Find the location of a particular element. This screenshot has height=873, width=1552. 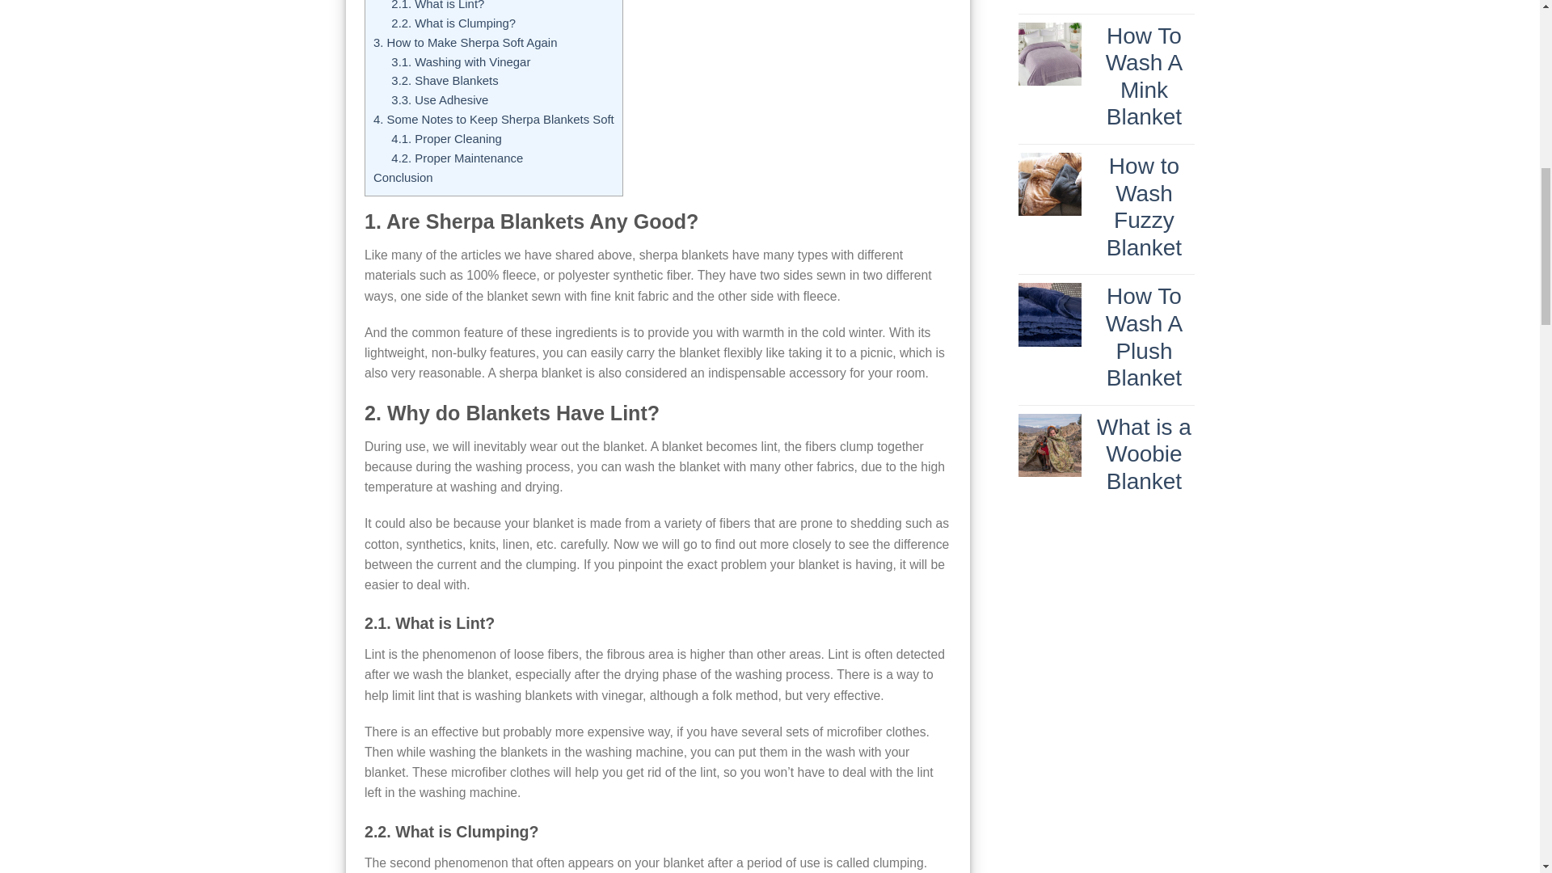

3.2. Shave Blankets is located at coordinates (445, 81).